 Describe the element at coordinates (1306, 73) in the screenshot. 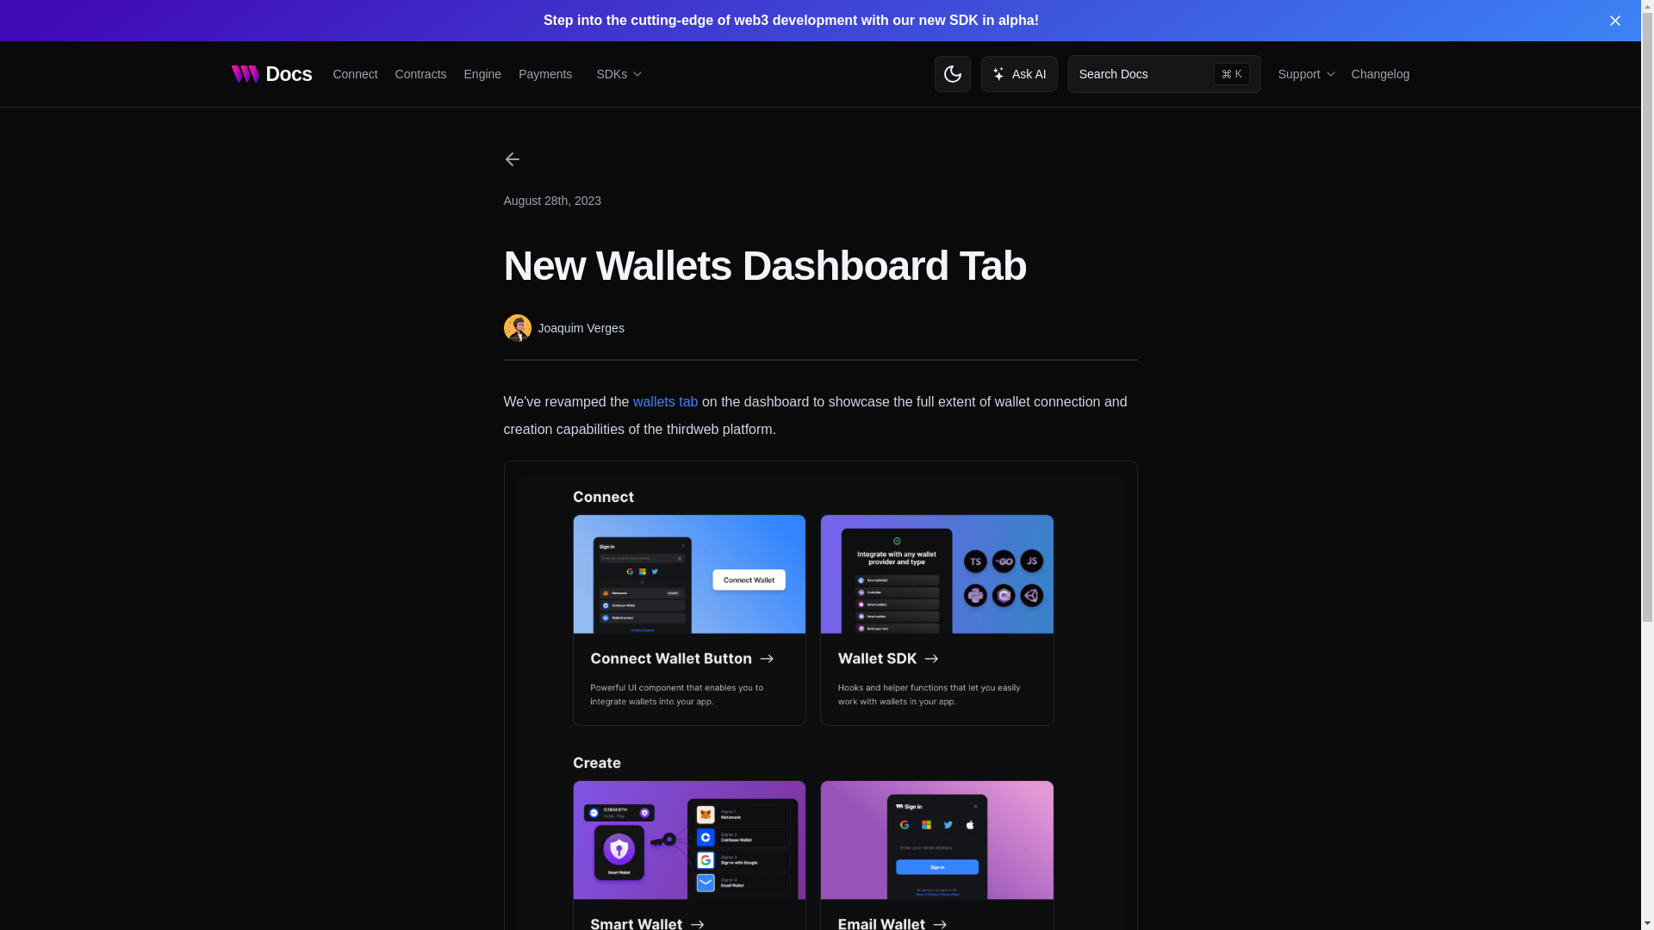

I see `Ask AI` at that location.